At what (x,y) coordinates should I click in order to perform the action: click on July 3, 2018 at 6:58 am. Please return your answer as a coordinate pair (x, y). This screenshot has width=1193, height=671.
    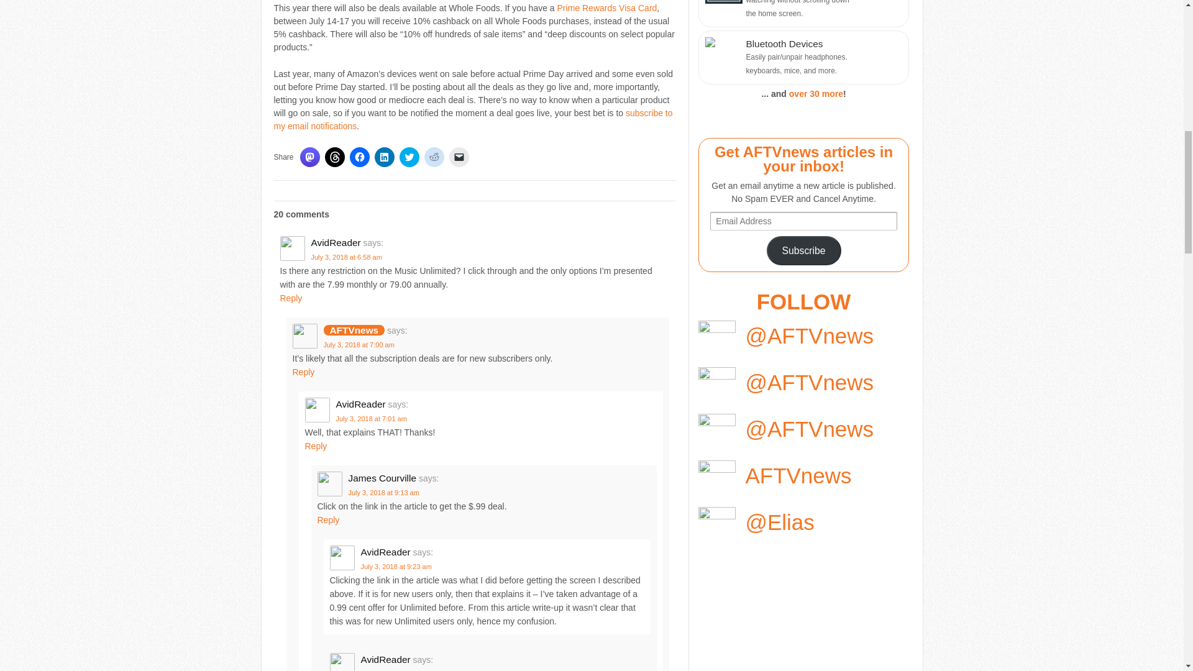
    Looking at the image, I should click on (345, 257).